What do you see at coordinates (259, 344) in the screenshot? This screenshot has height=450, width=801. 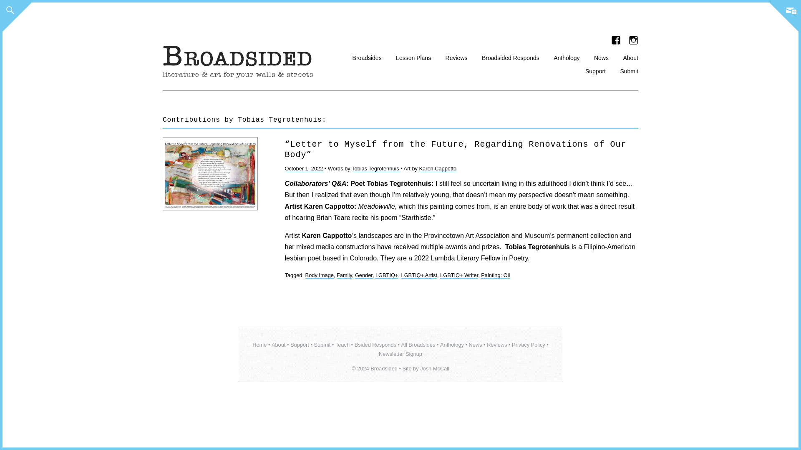 I see `Home` at bounding box center [259, 344].